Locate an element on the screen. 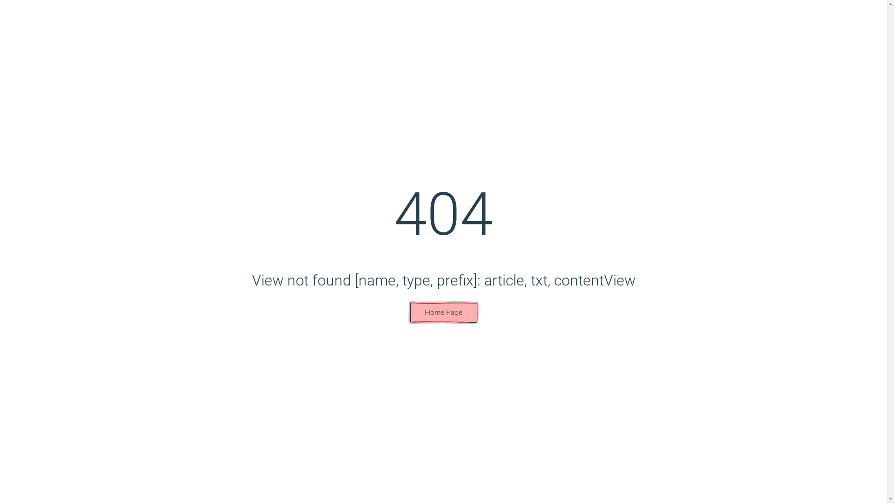 The width and height of the screenshot is (894, 503). Home Page is located at coordinates (443, 313).